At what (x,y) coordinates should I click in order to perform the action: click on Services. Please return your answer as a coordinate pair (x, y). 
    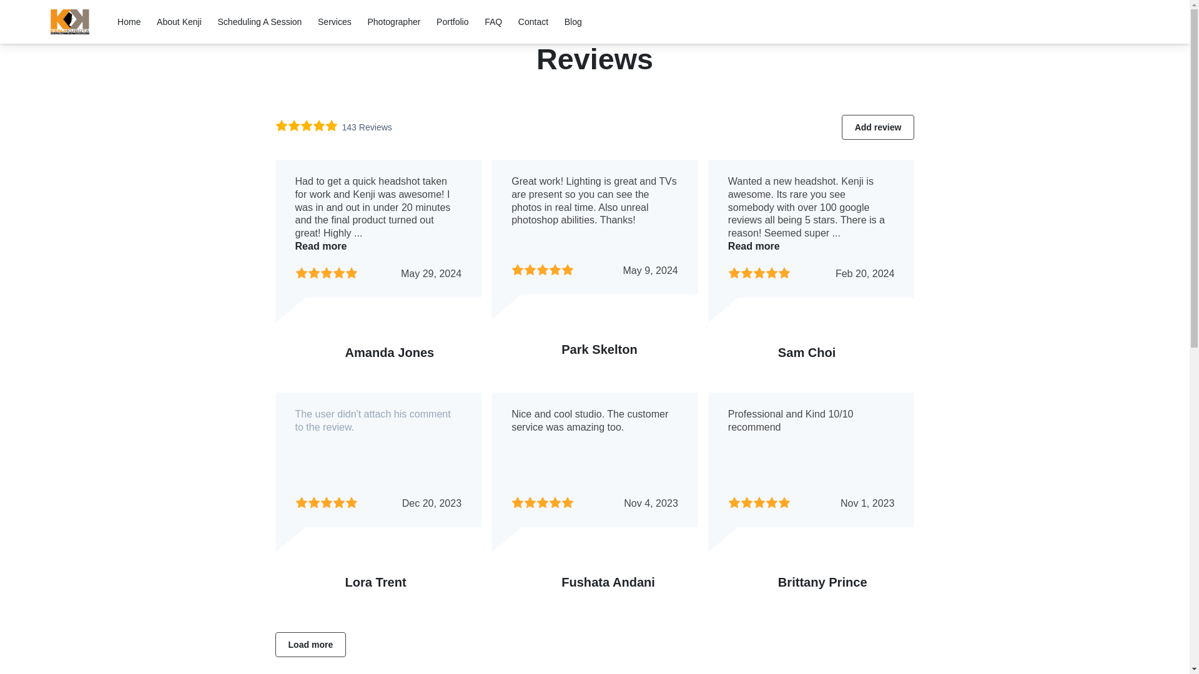
    Looking at the image, I should click on (334, 21).